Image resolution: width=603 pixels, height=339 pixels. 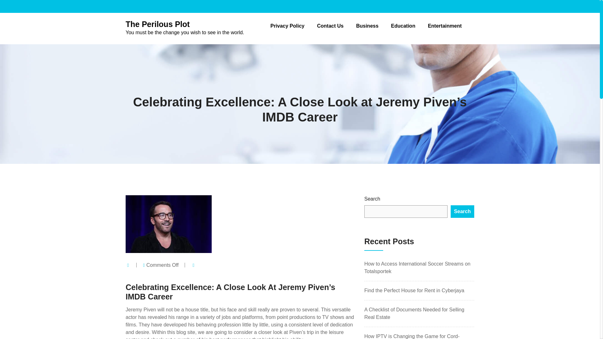 I want to click on Contact Us, so click(x=330, y=26).